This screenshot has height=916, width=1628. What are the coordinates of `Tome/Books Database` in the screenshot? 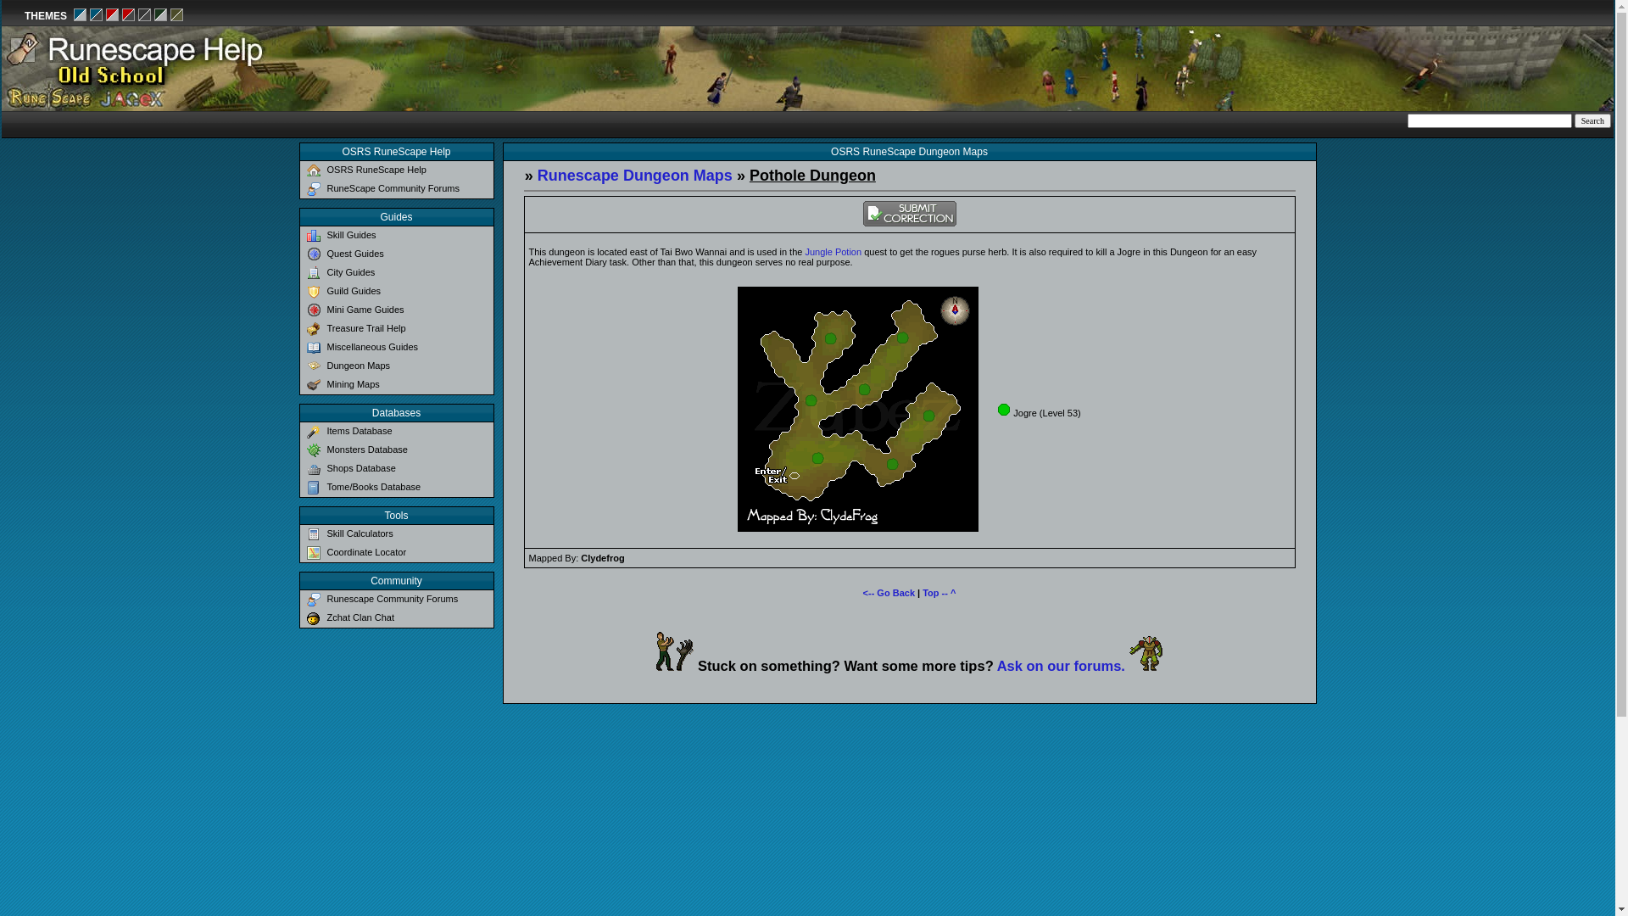 It's located at (397, 488).